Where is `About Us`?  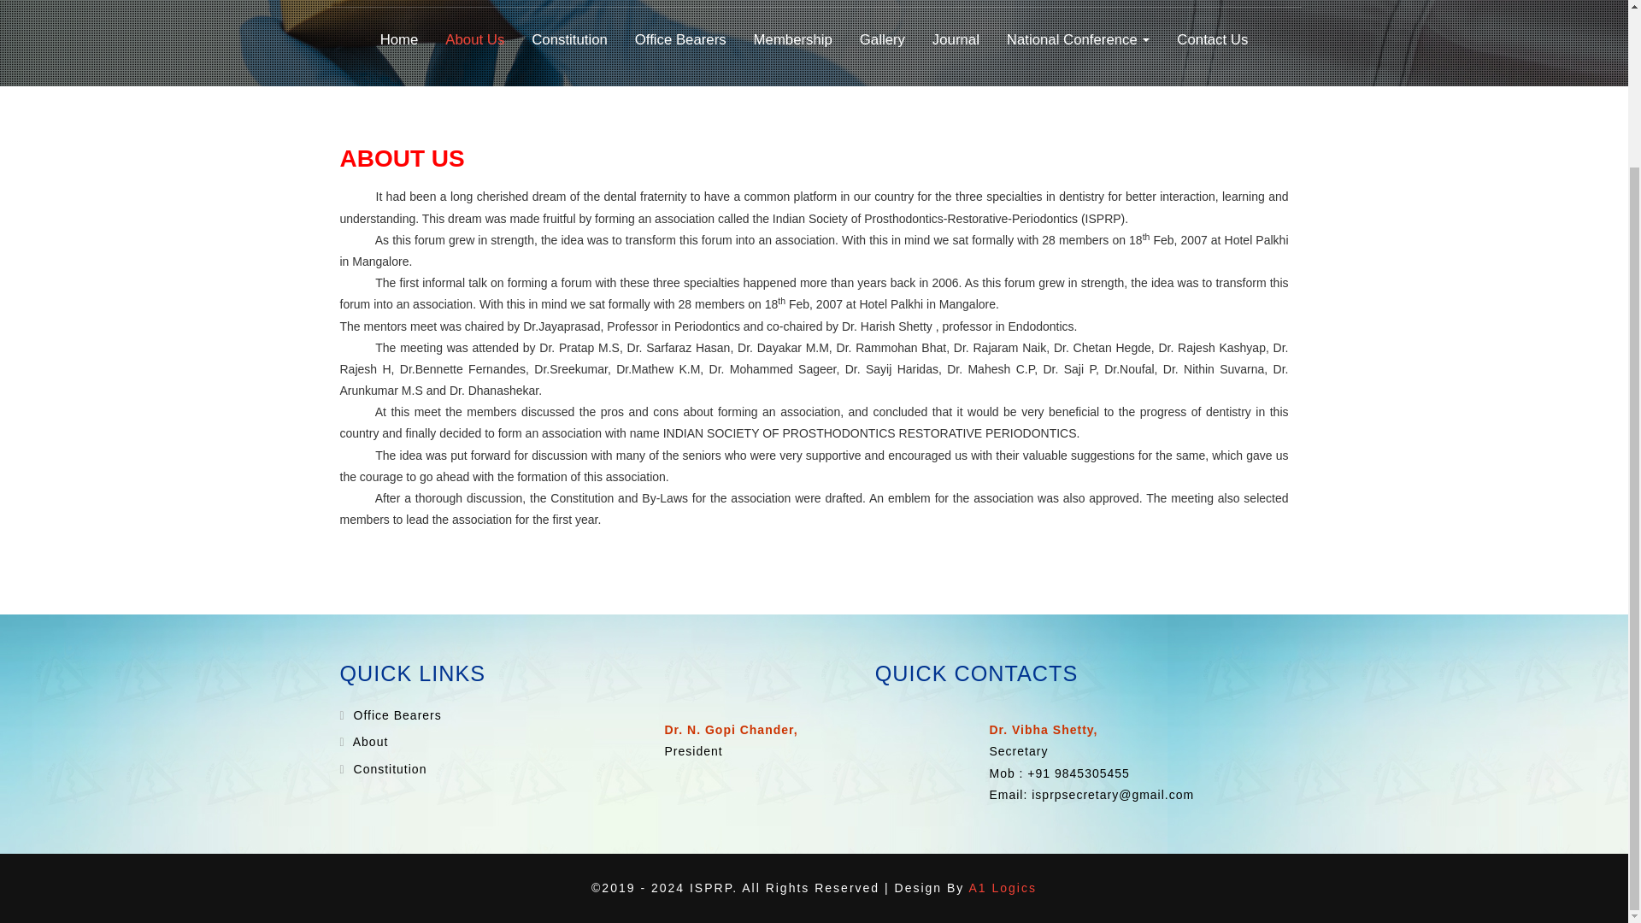
About Us is located at coordinates (473, 39).